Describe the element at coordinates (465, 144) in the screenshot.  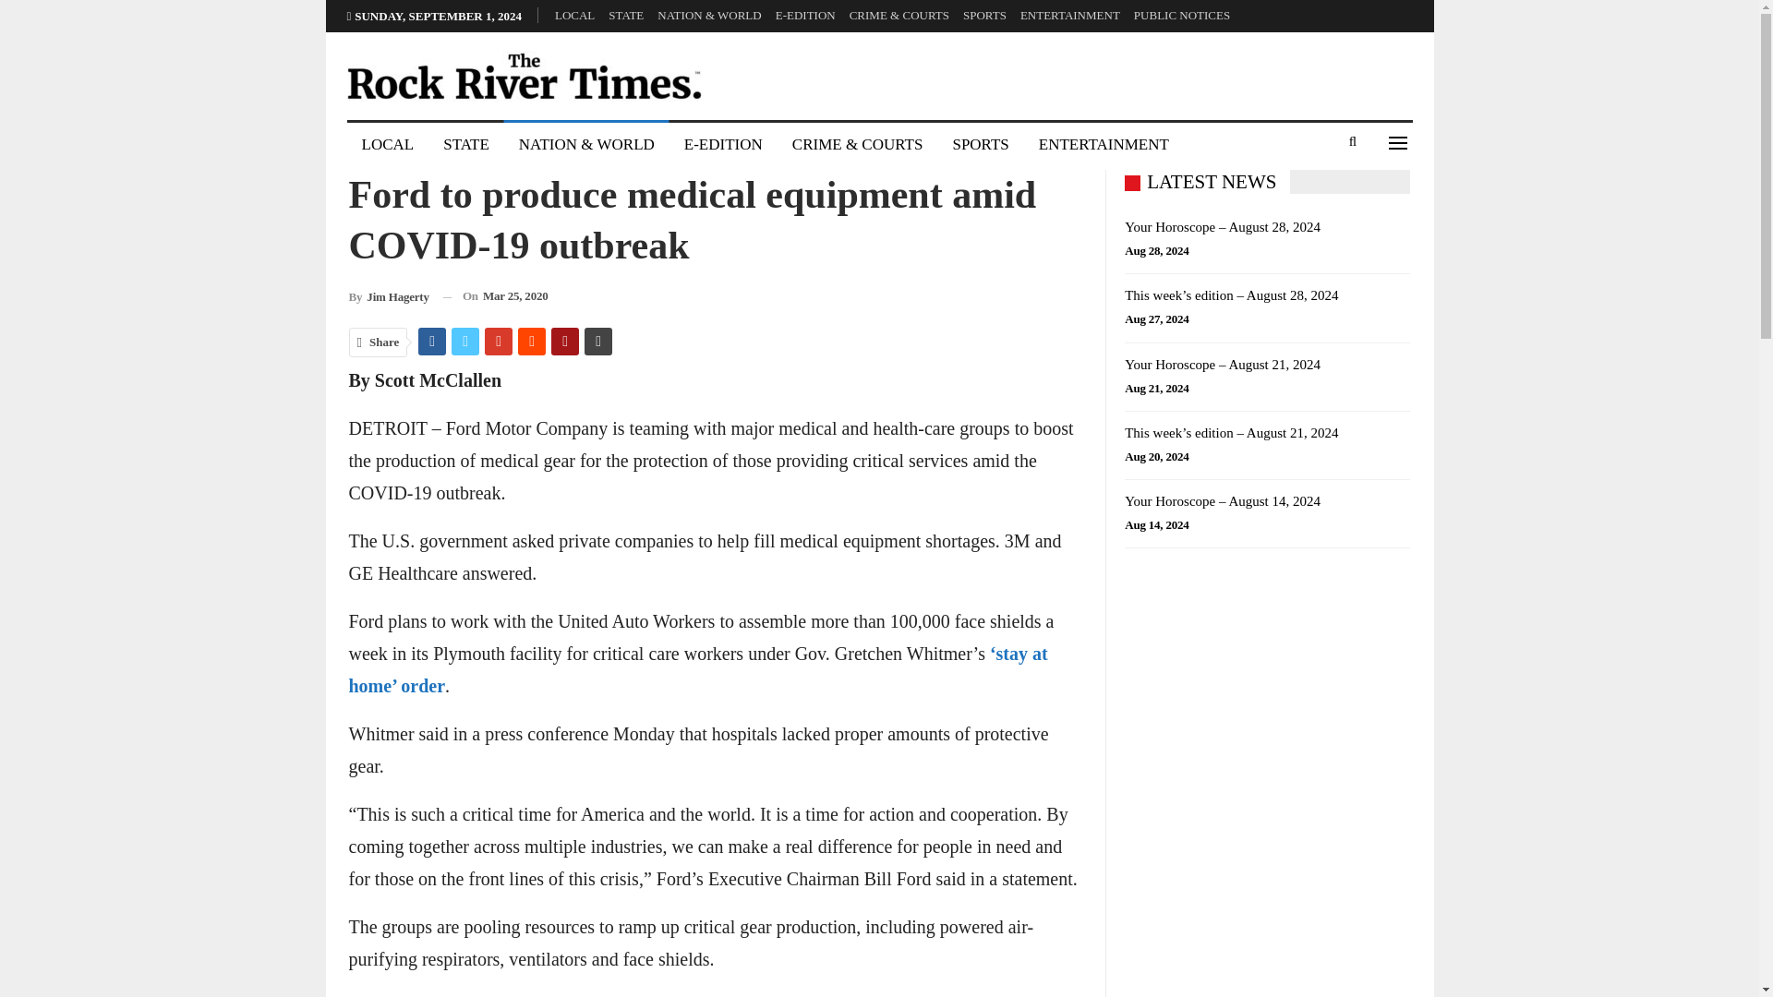
I see `STATE` at that location.